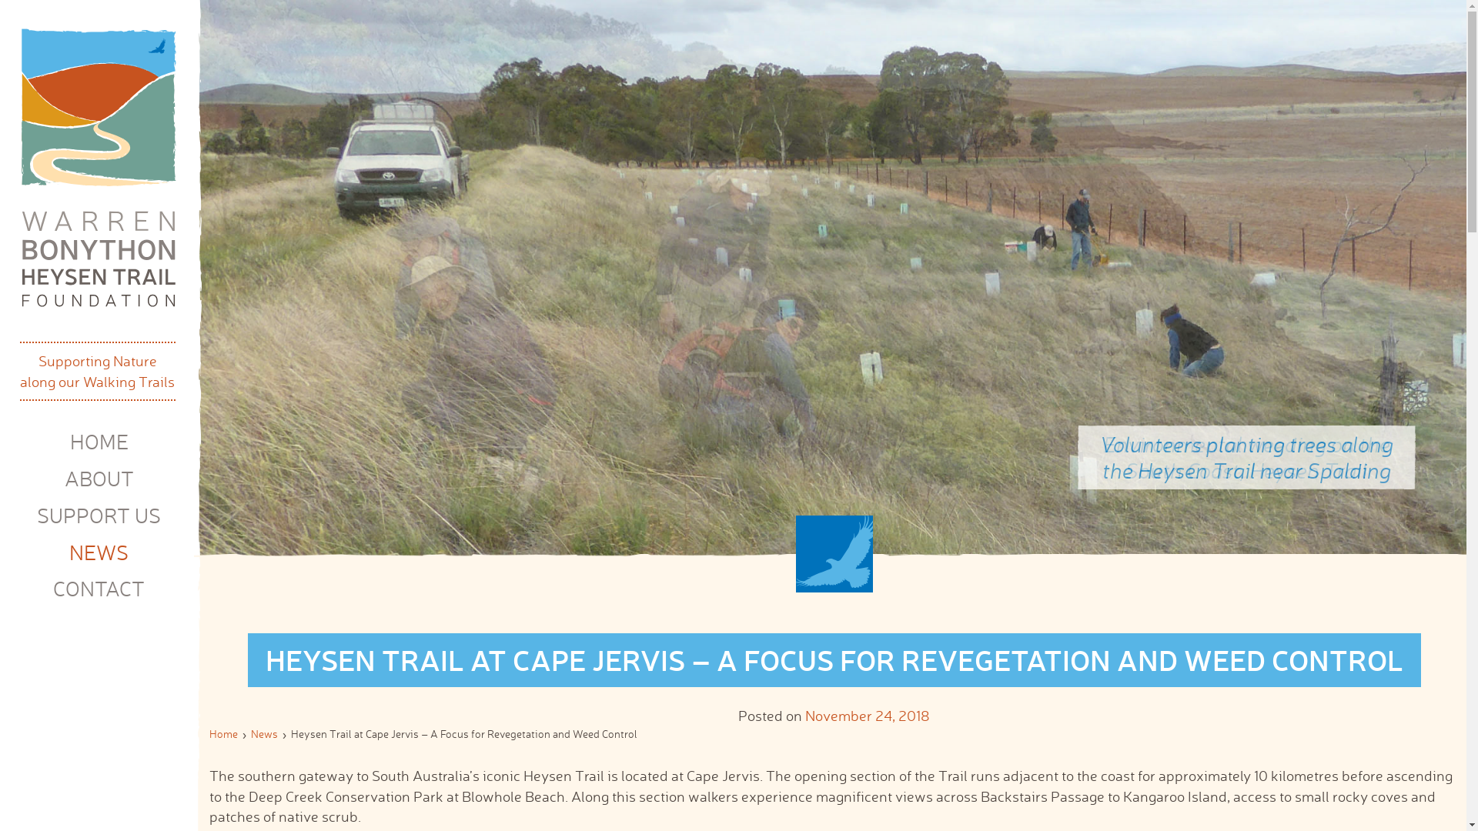  What do you see at coordinates (265, 734) in the screenshot?
I see `News` at bounding box center [265, 734].